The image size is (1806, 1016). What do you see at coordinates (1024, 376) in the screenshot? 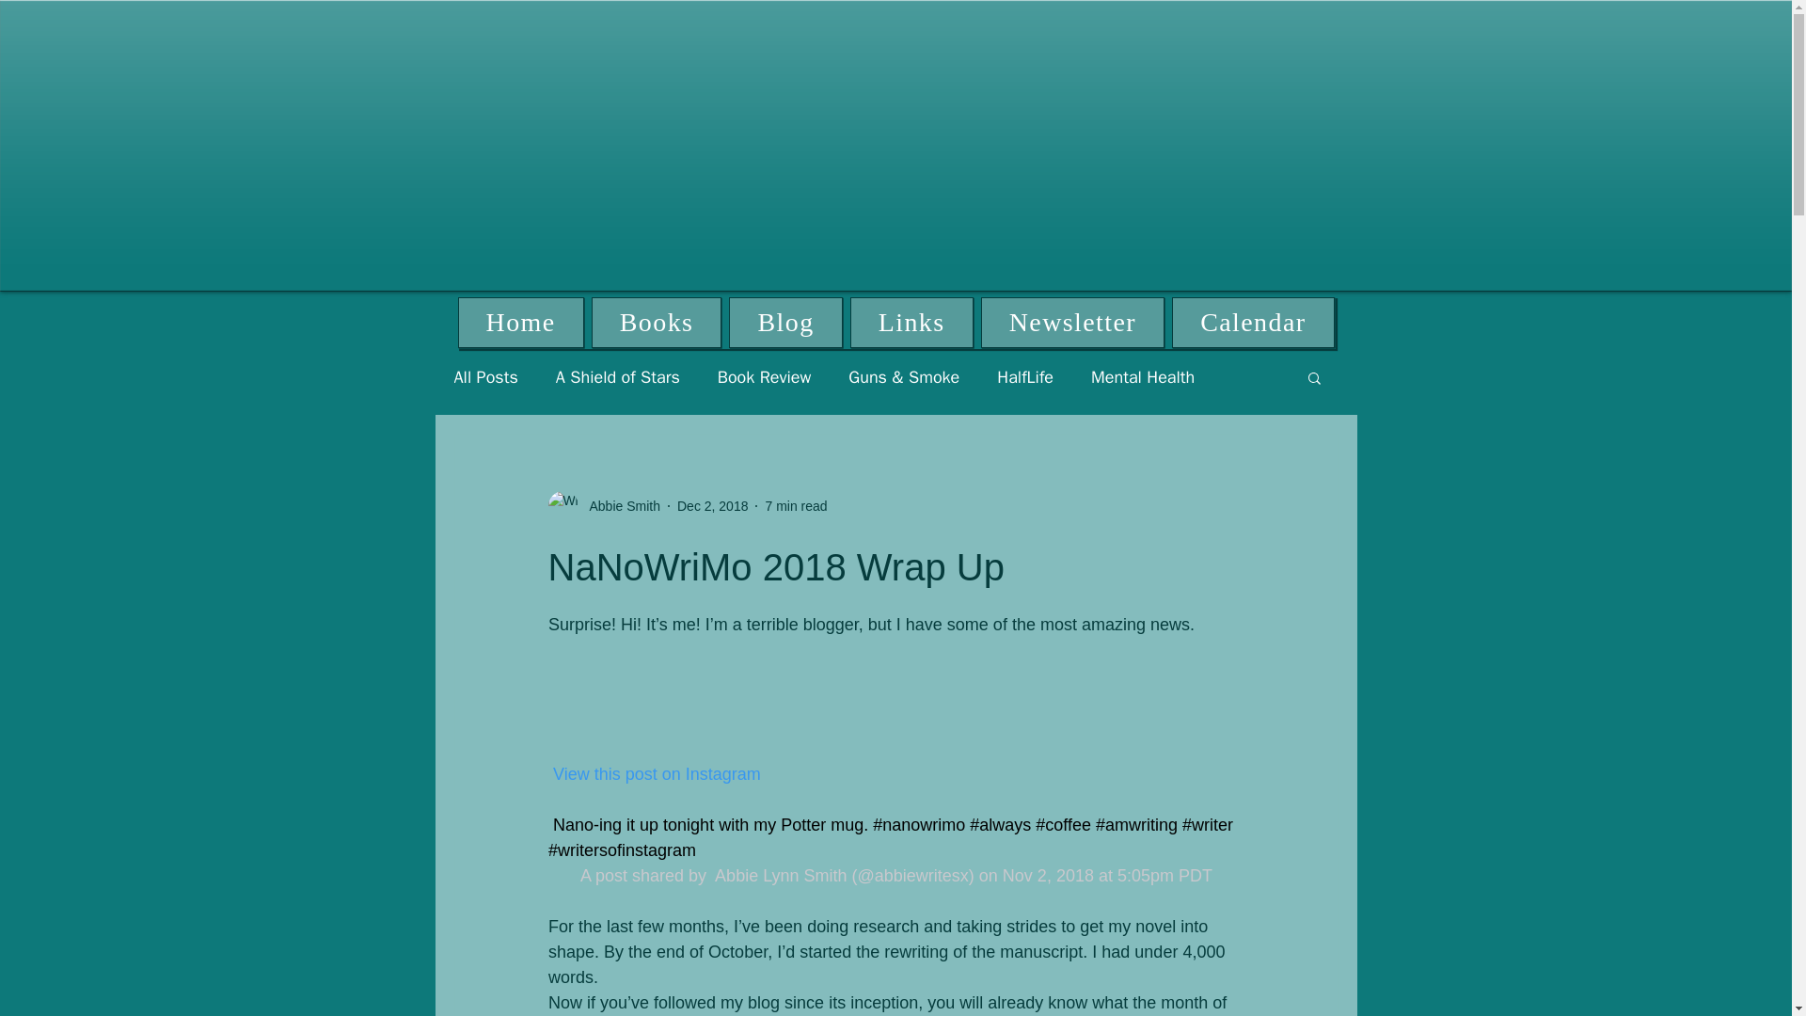
I see `HalfLife` at bounding box center [1024, 376].